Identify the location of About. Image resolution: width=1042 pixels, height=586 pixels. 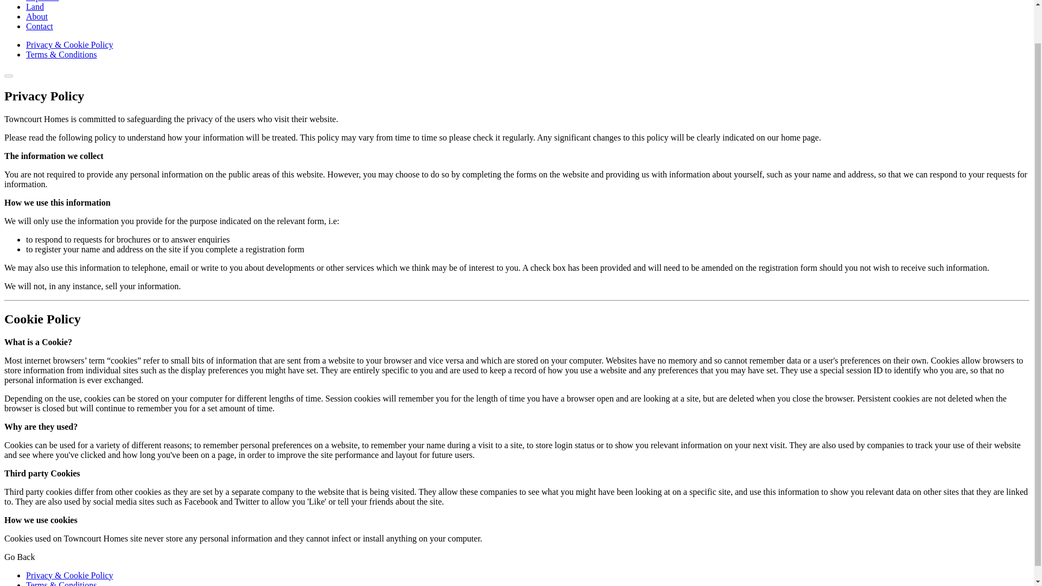
(37, 16).